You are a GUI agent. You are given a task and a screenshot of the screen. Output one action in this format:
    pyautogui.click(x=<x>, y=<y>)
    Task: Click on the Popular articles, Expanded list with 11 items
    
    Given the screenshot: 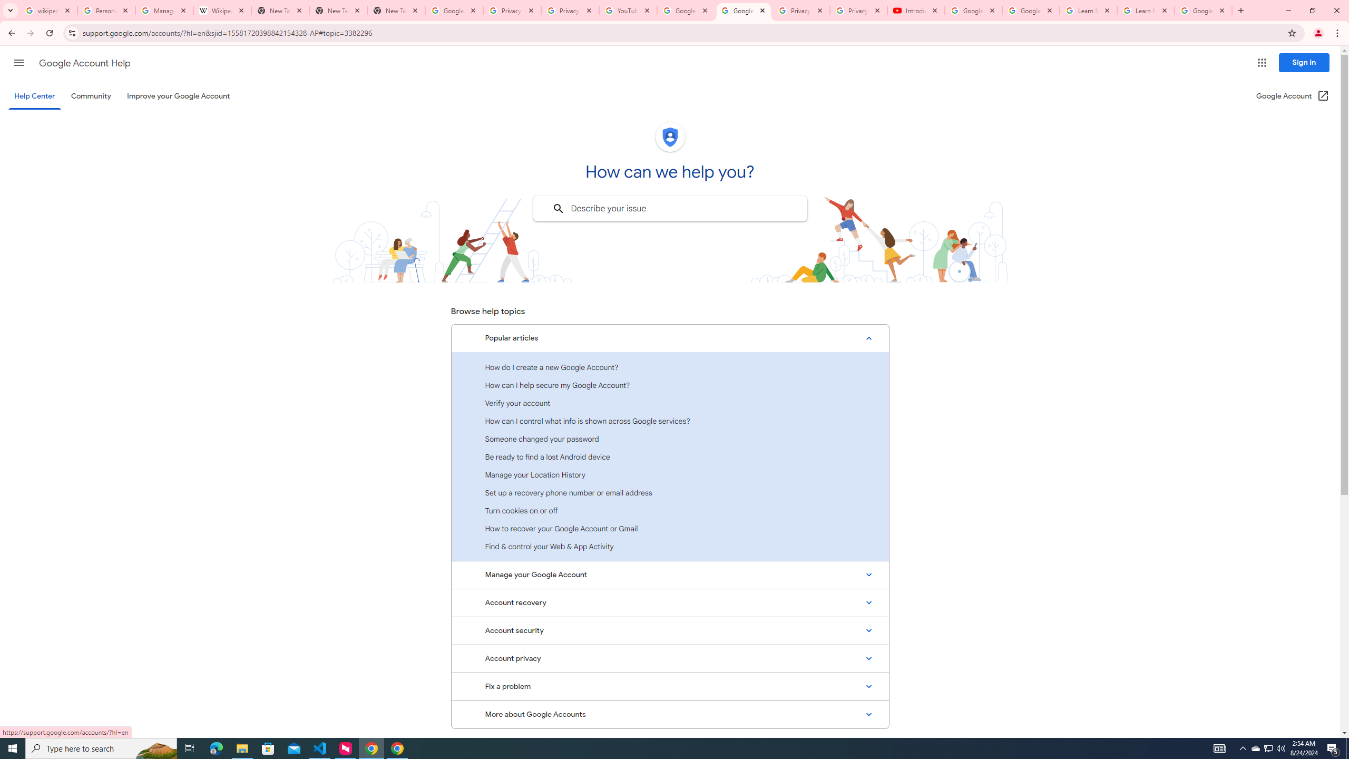 What is the action you would take?
    pyautogui.click(x=670, y=338)
    